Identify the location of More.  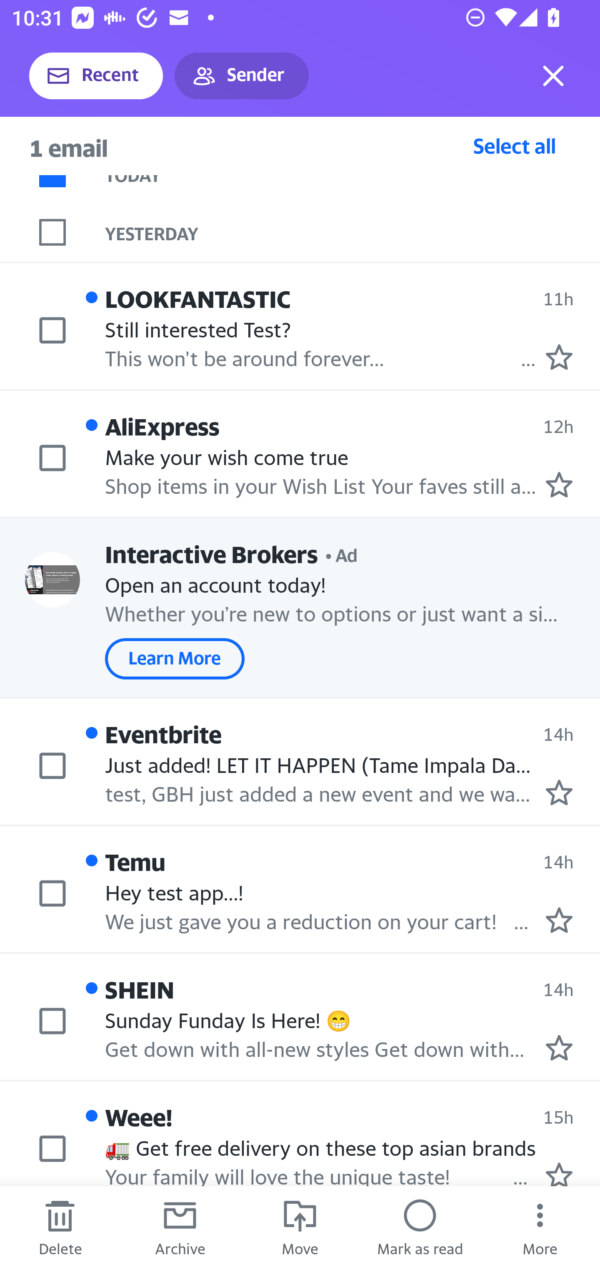
(540, 1227).